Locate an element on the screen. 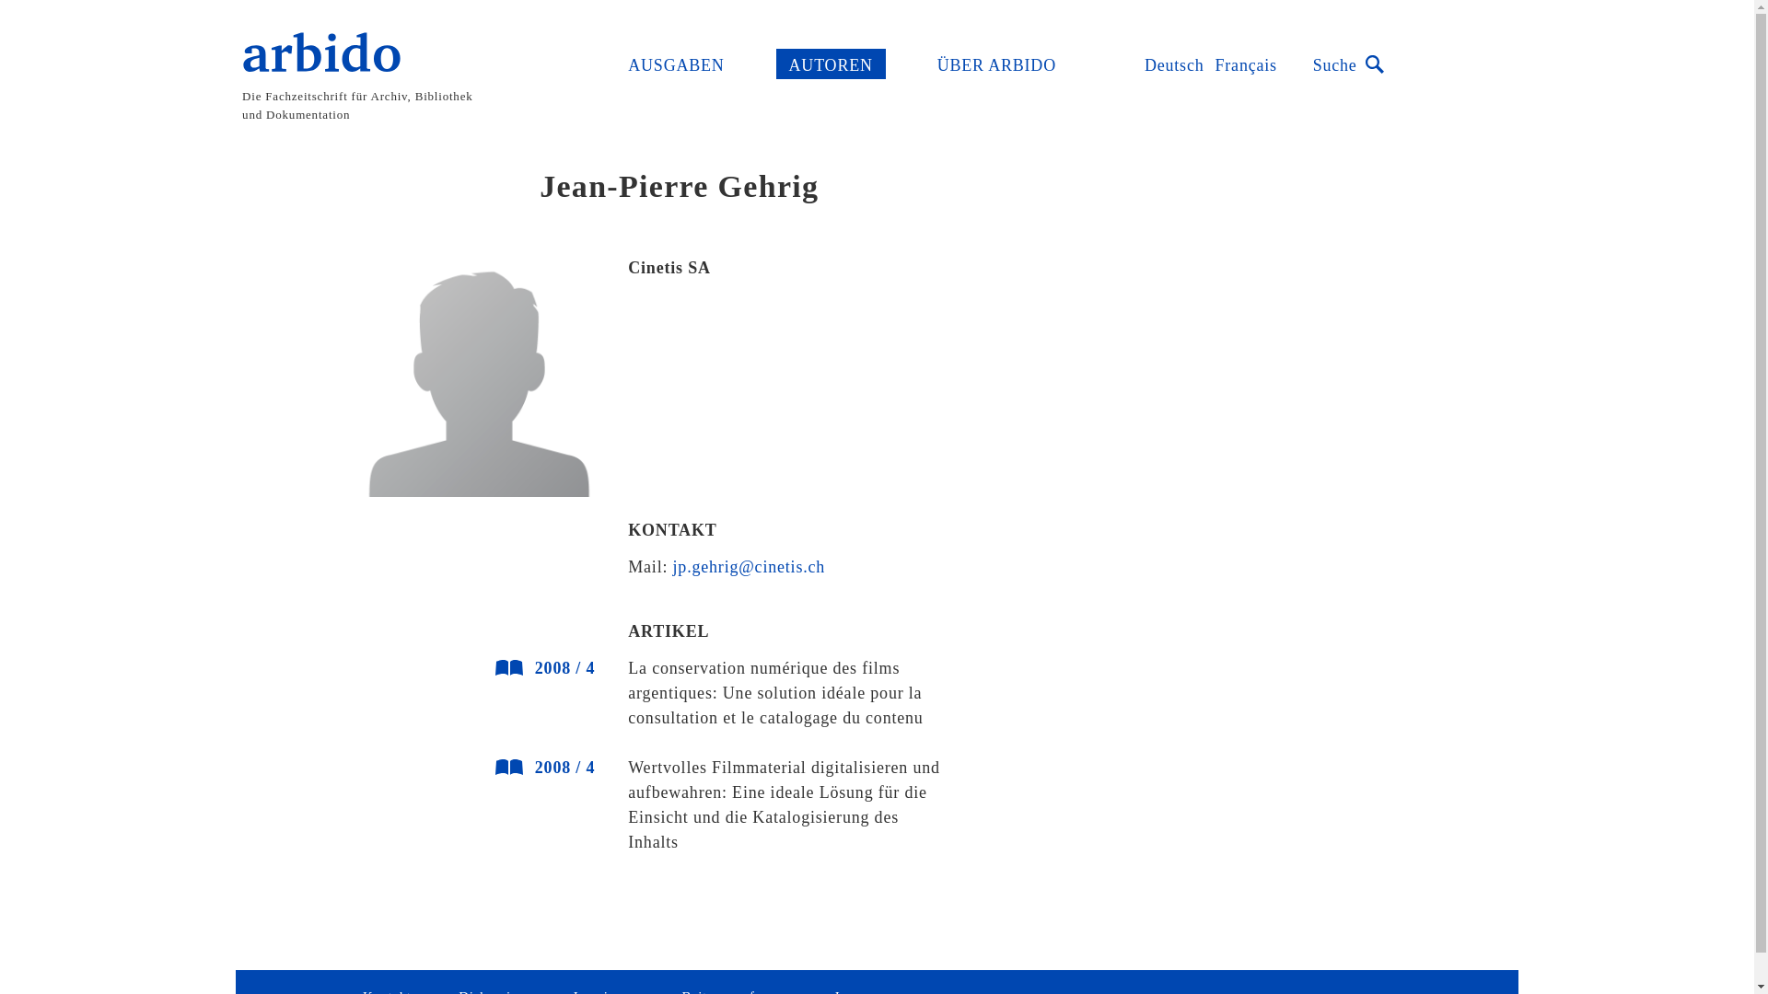 Image resolution: width=1768 pixels, height=994 pixels. 2008 / 4 is located at coordinates (523, 768).